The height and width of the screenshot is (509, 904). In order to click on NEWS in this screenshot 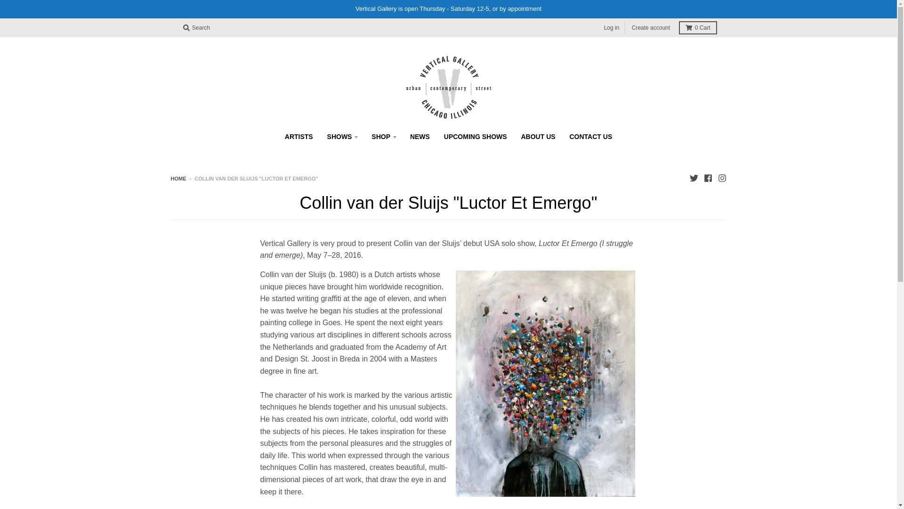, I will do `click(420, 137)`.